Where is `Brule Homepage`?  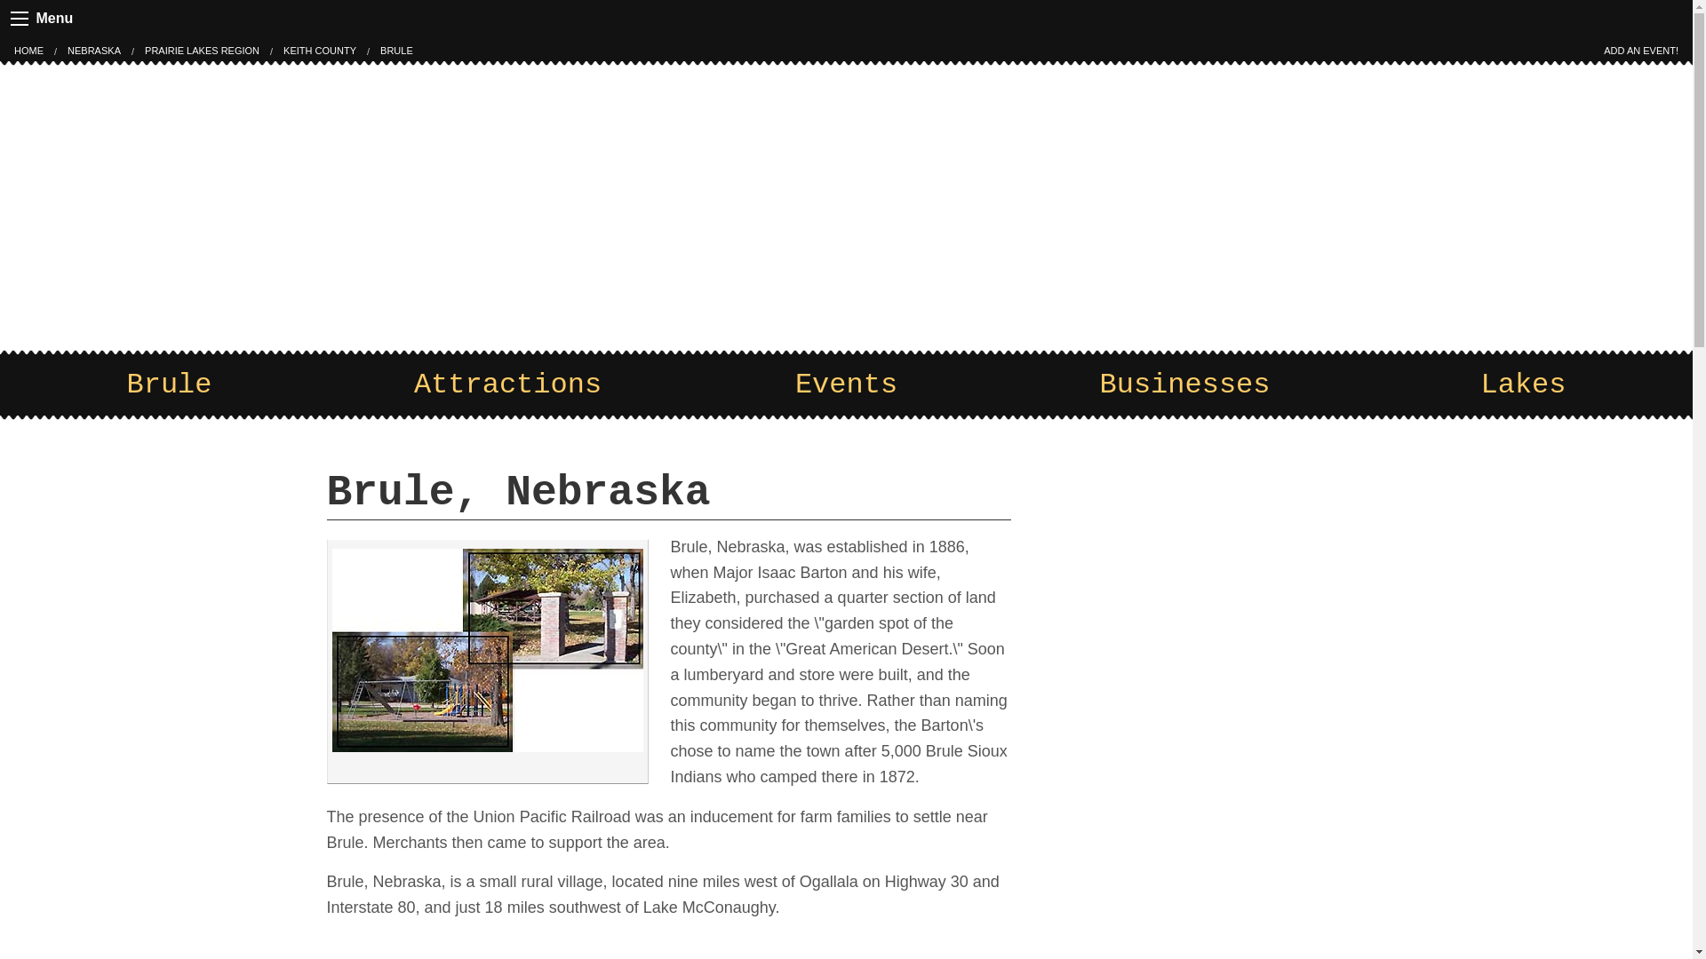
Brule Homepage is located at coordinates (396, 50).